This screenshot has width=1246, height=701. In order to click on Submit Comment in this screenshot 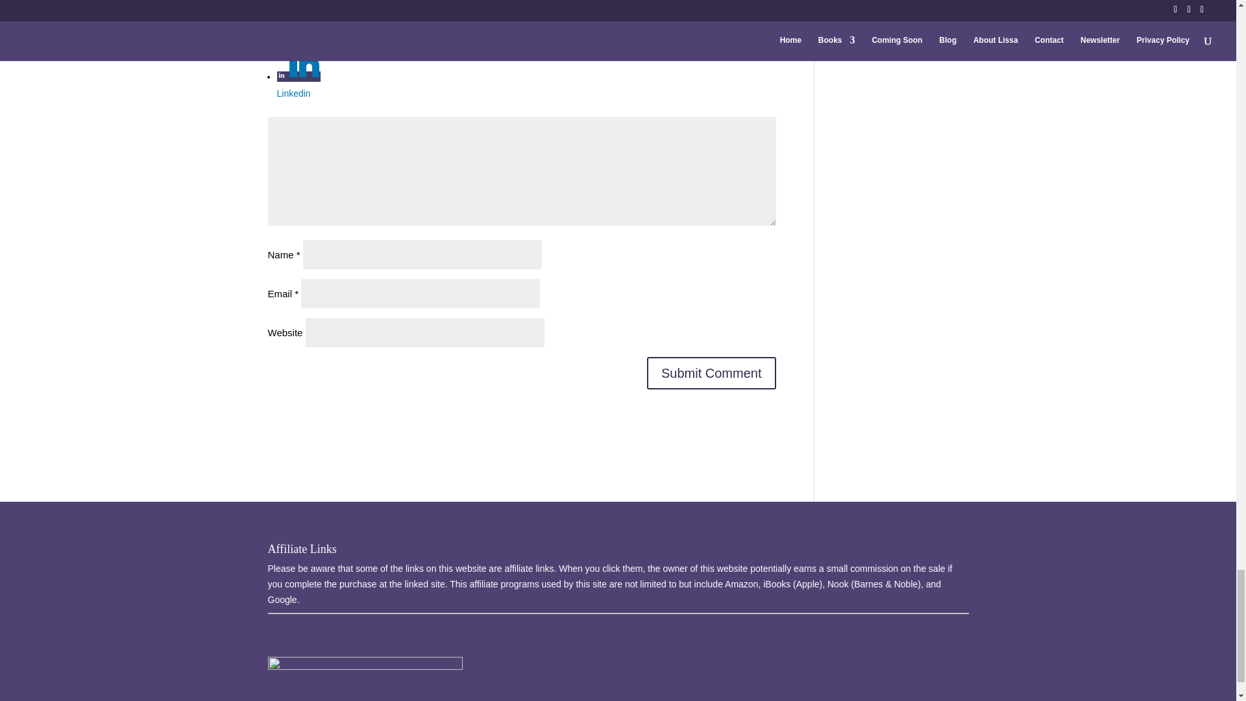, I will do `click(711, 373)`.